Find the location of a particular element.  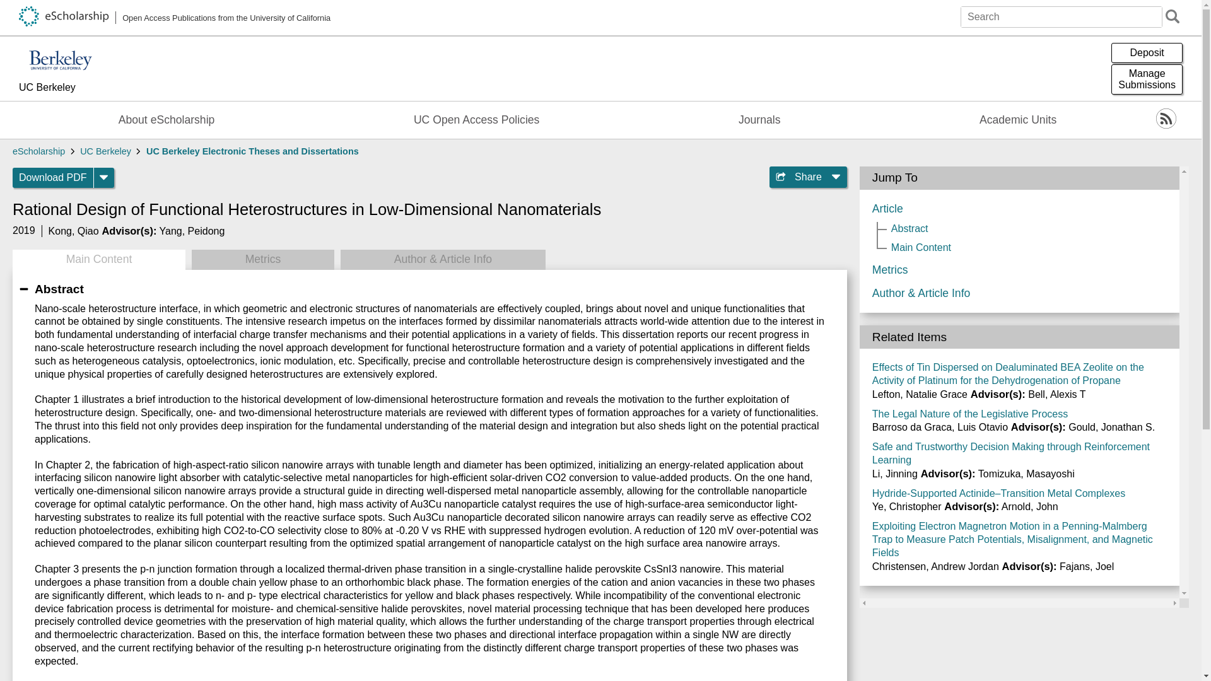

eScholarship is located at coordinates (167, 120).